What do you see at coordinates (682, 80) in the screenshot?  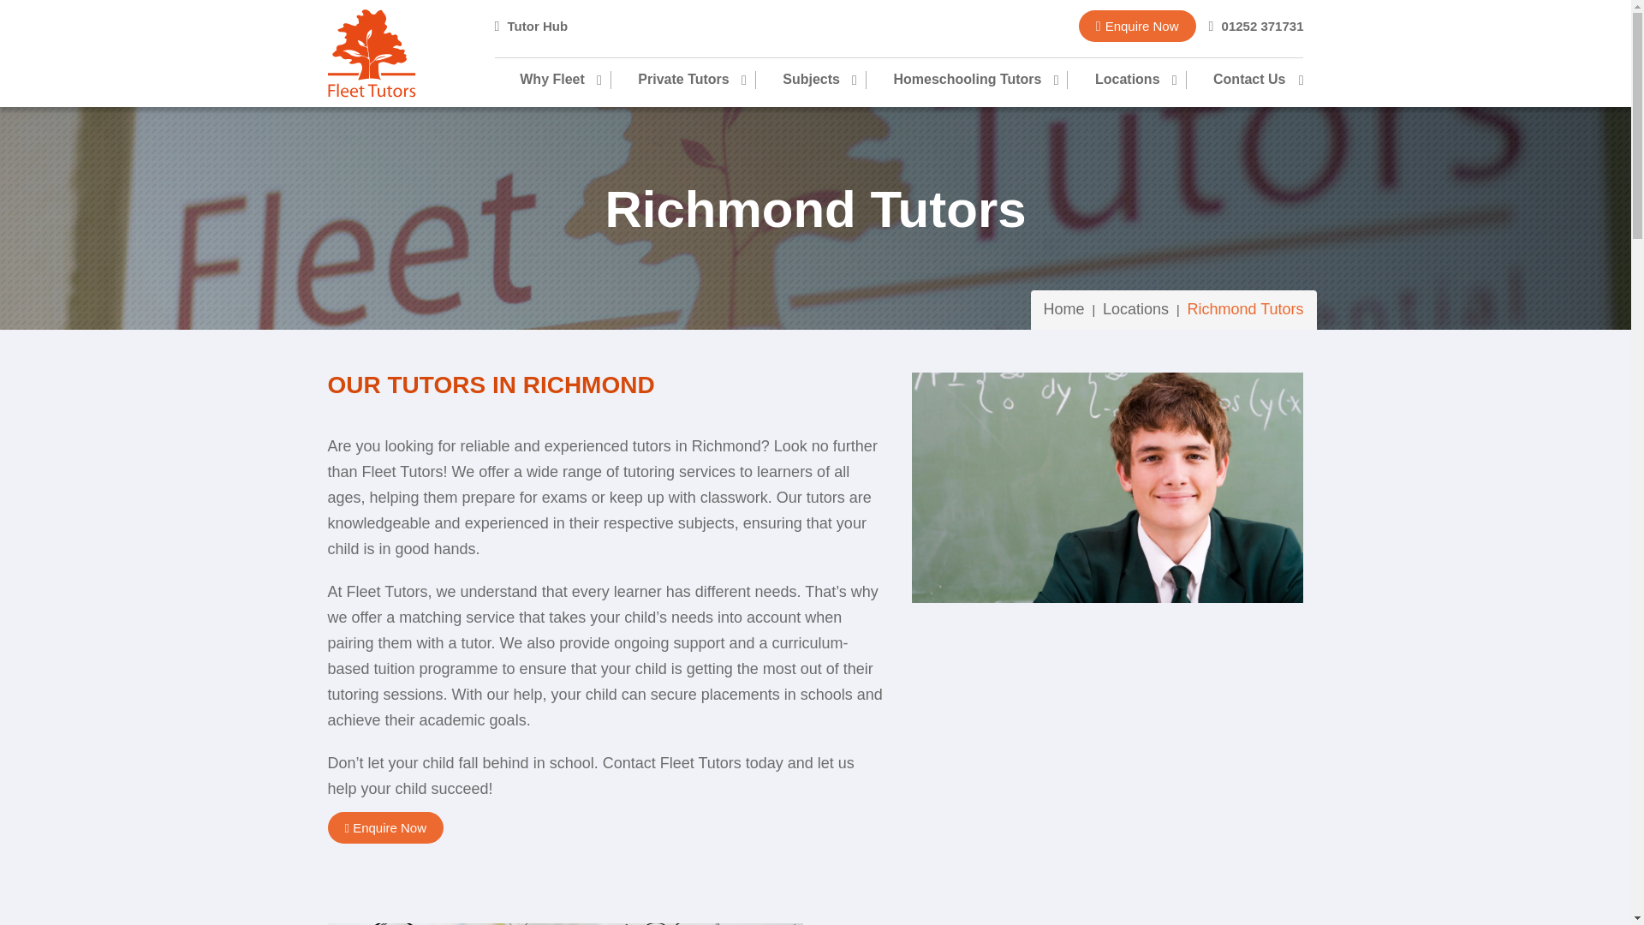 I see `Private Tutors` at bounding box center [682, 80].